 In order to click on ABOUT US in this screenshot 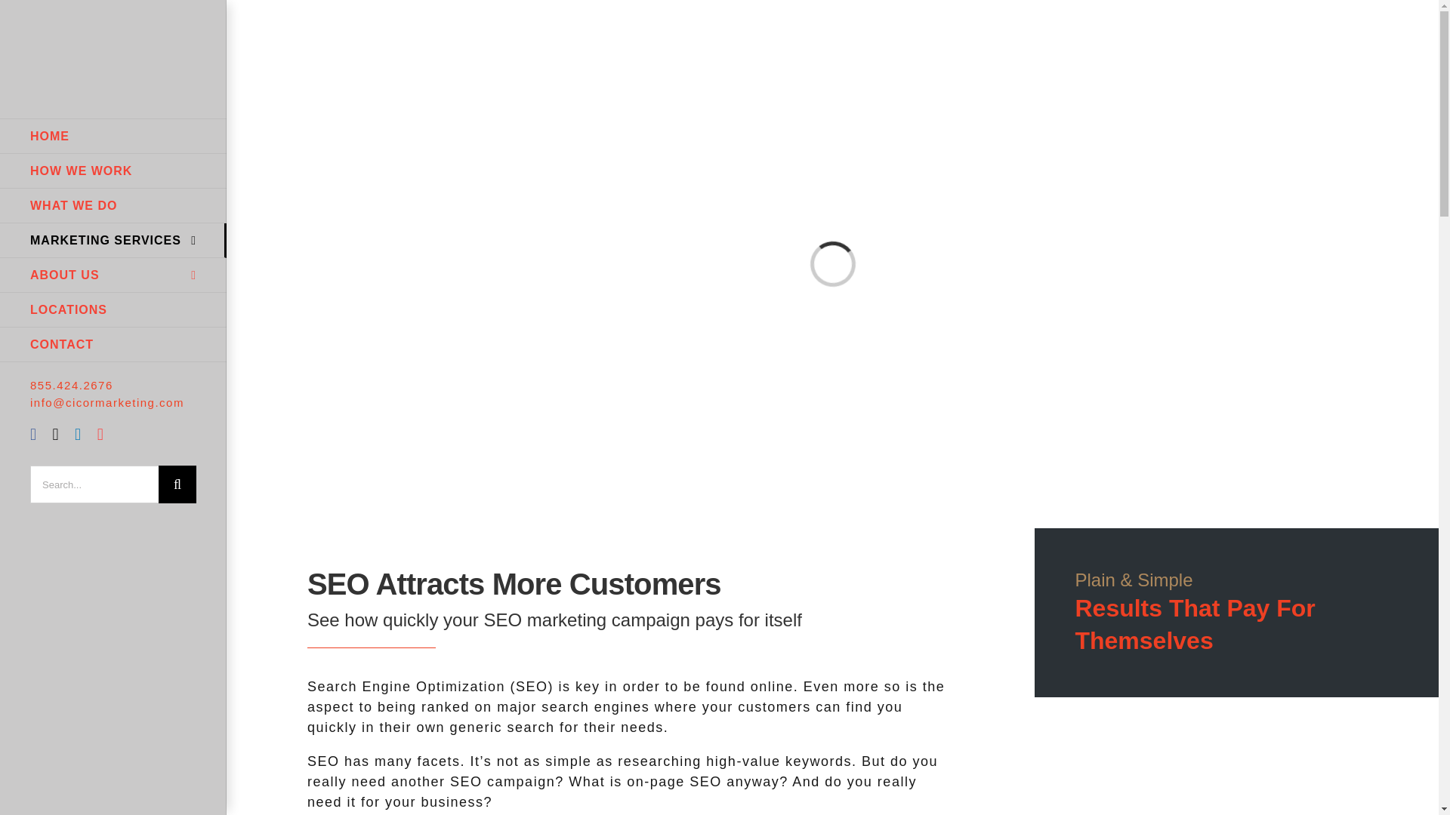, I will do `click(113, 275)`.